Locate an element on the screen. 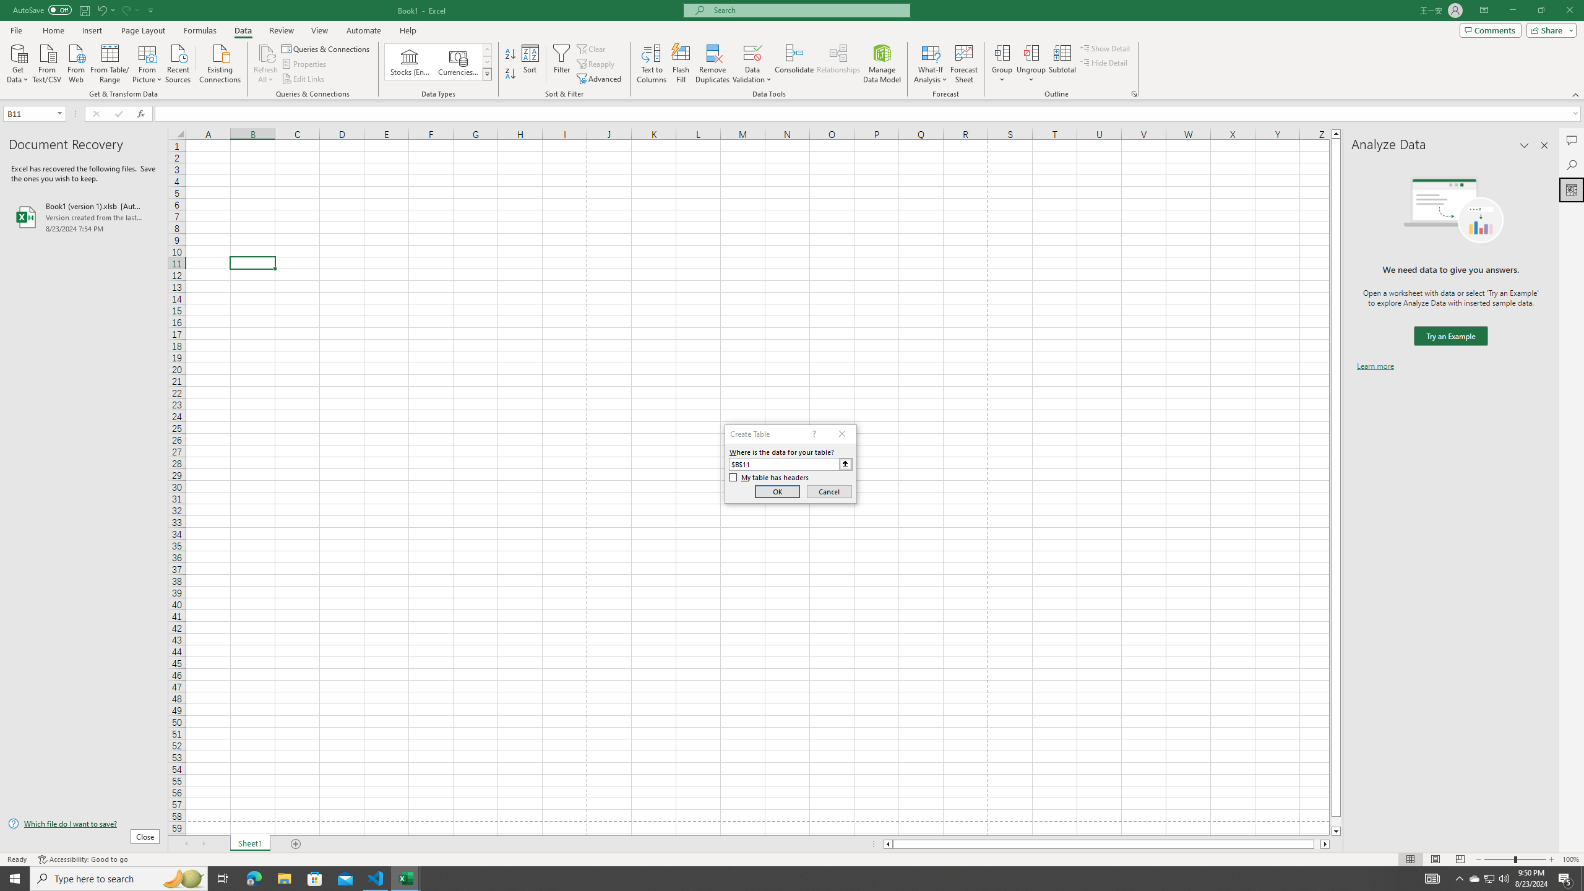 This screenshot has width=1584, height=891. Class: MsoCommandBar is located at coordinates (792, 49).